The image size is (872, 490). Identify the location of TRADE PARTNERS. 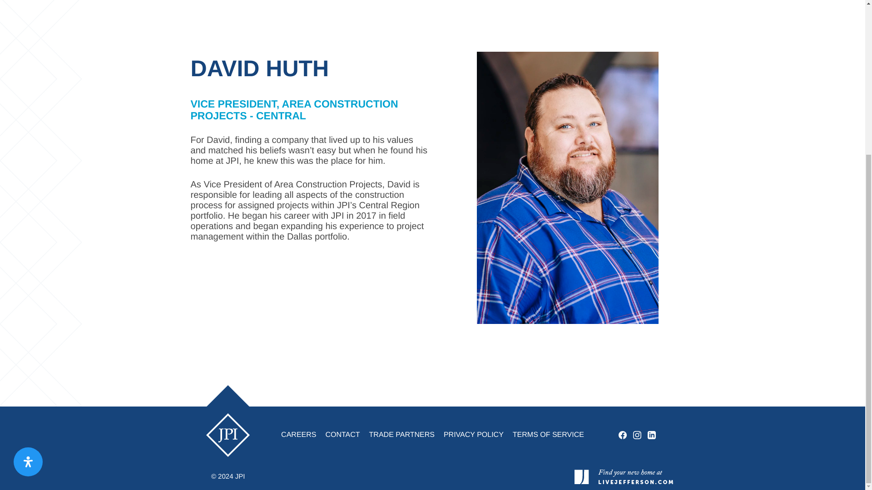
(401, 435).